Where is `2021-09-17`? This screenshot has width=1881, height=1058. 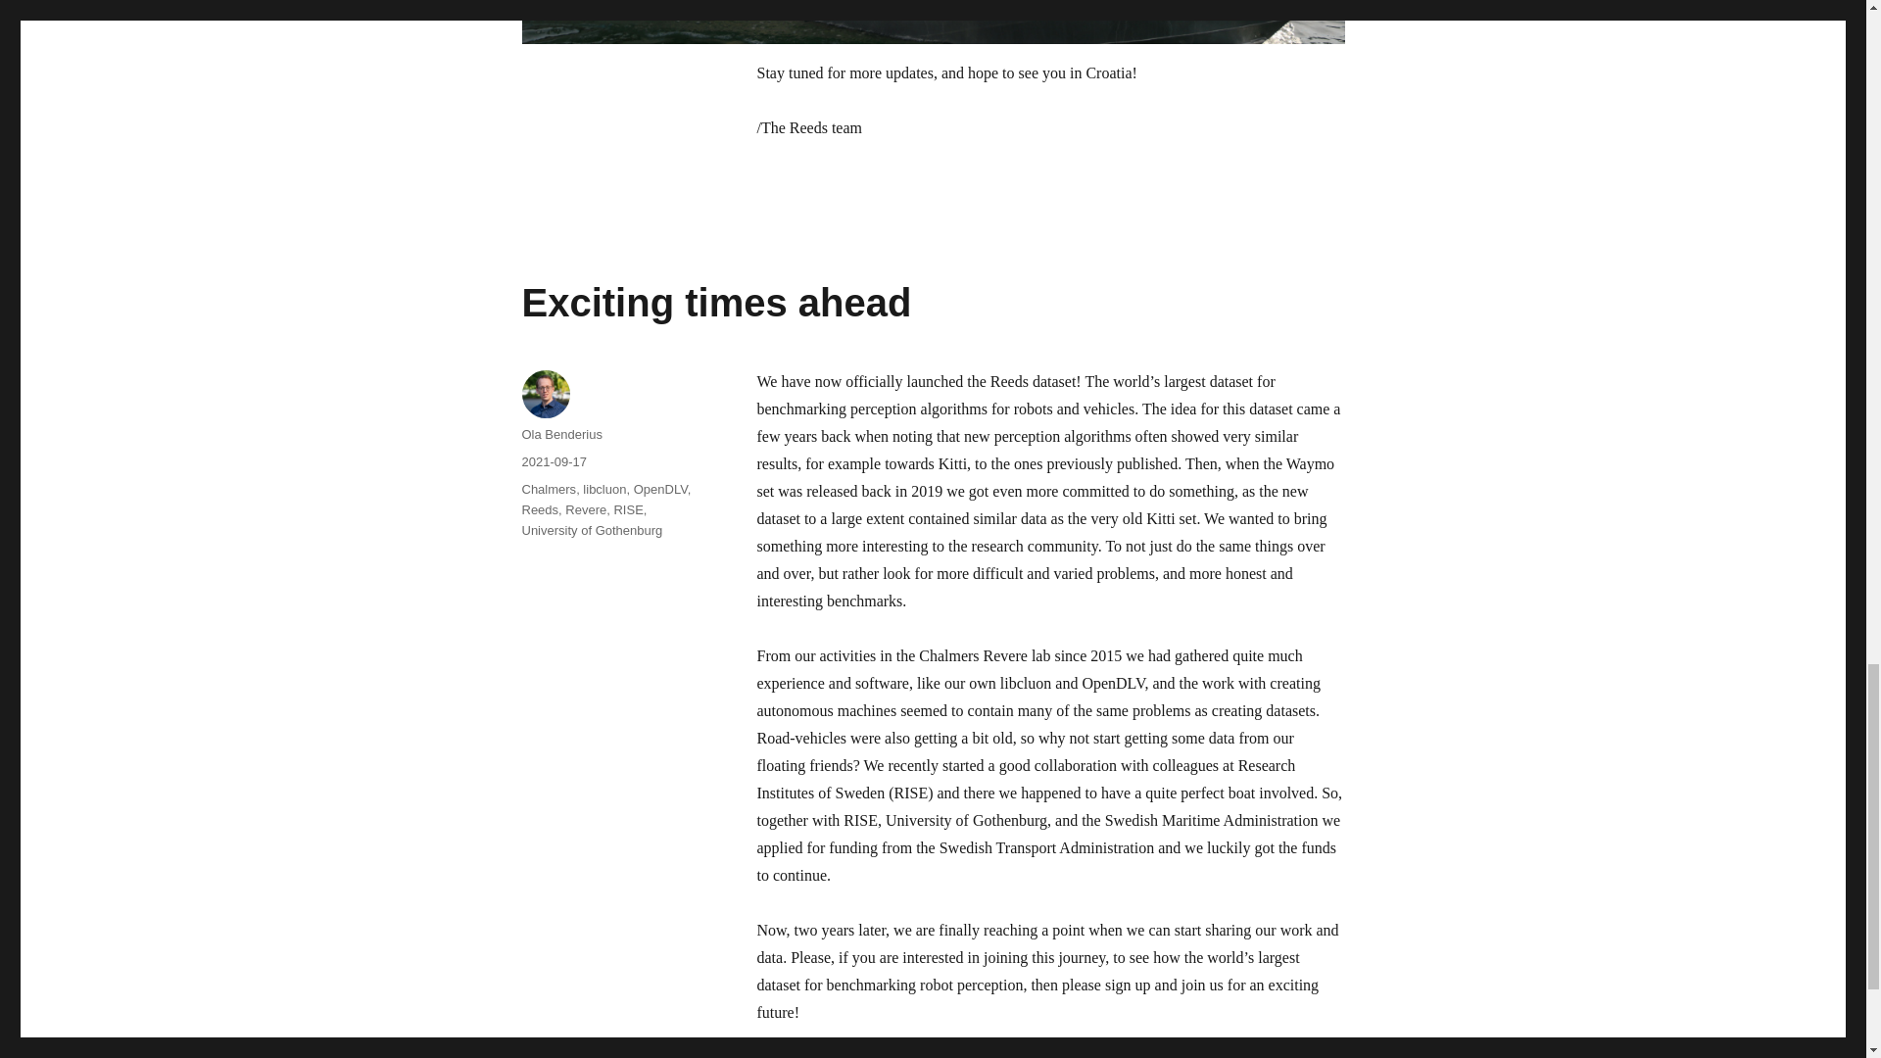
2021-09-17 is located at coordinates (554, 462).